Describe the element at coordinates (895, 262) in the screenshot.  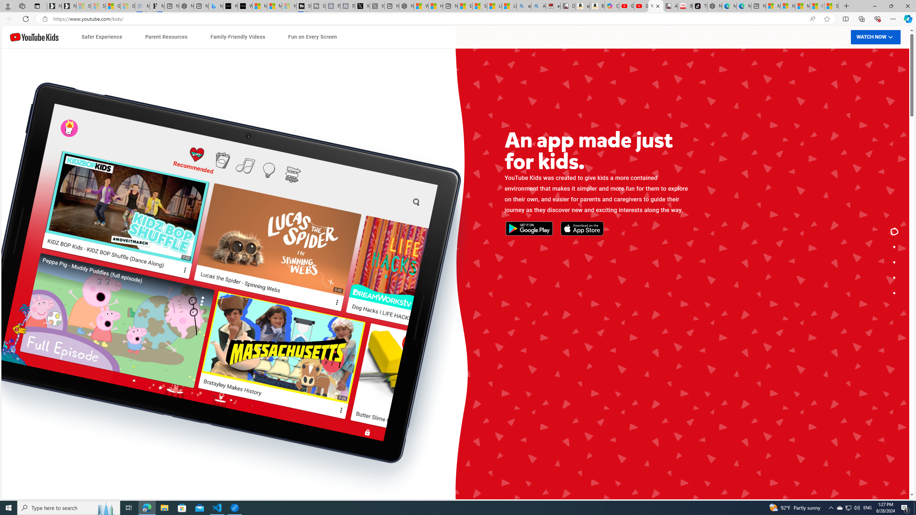
I see `Tips and tools for your family.` at that location.